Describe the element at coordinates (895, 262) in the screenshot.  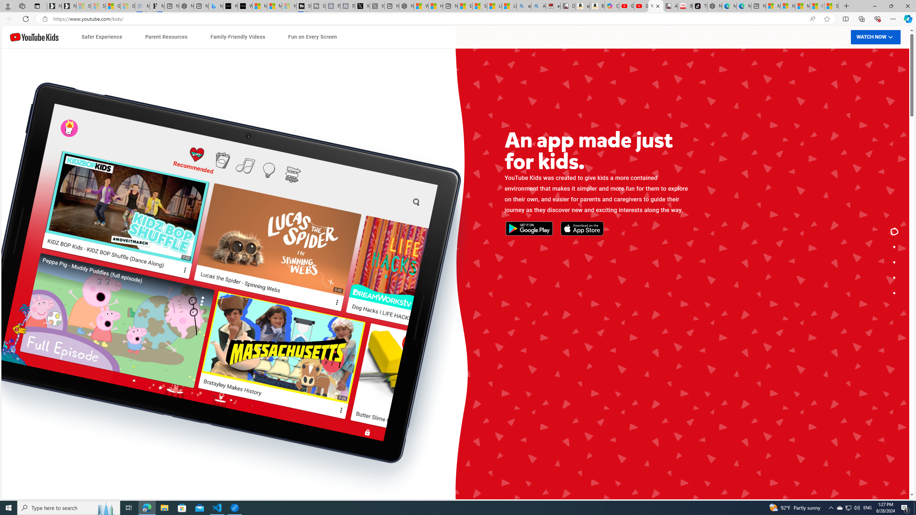
I see `Tips and tools for your family.` at that location.